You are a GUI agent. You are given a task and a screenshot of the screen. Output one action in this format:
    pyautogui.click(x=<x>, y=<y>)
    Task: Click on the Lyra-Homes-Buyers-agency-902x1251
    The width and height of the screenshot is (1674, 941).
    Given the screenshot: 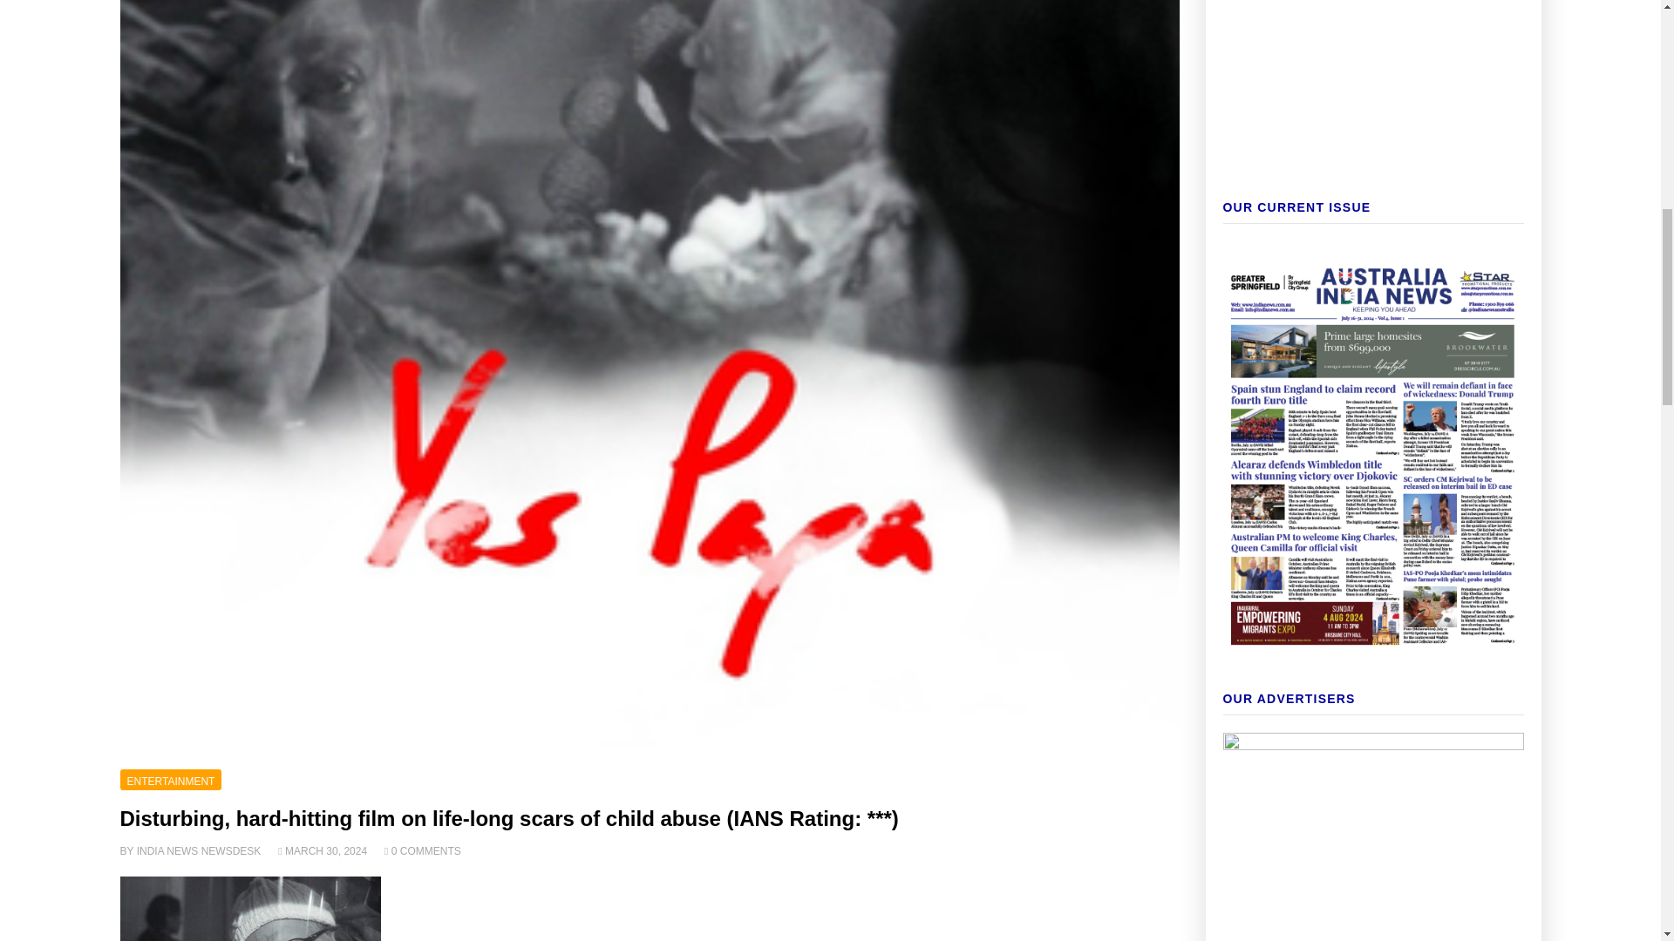 What is the action you would take?
    pyautogui.click(x=1372, y=836)
    